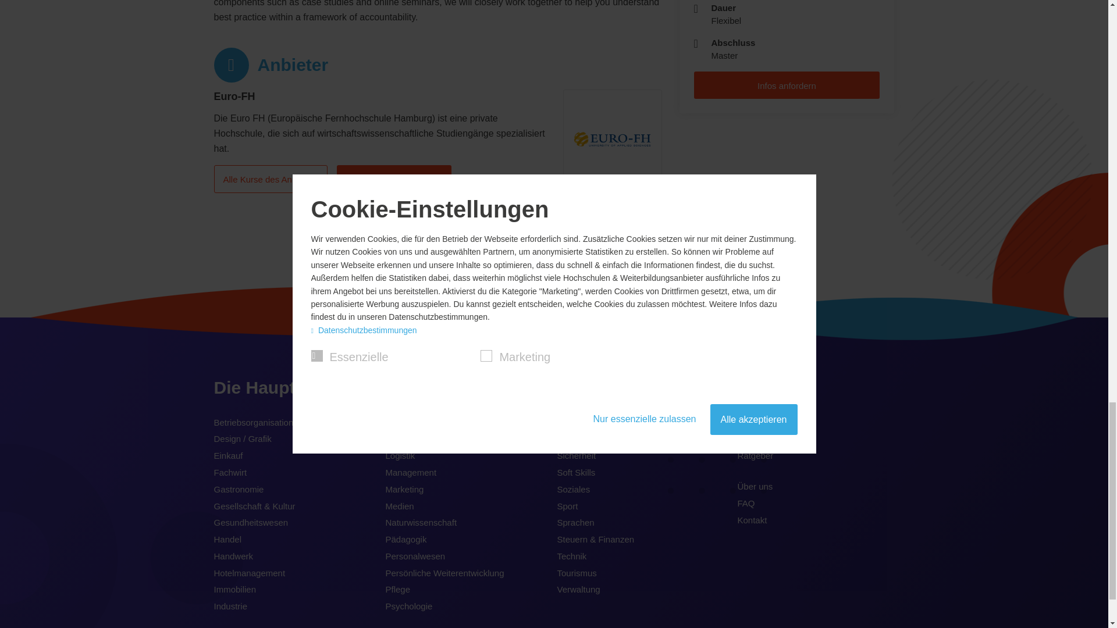 The image size is (1117, 628). I want to click on Alle Kurse des Anbieters, so click(271, 179).